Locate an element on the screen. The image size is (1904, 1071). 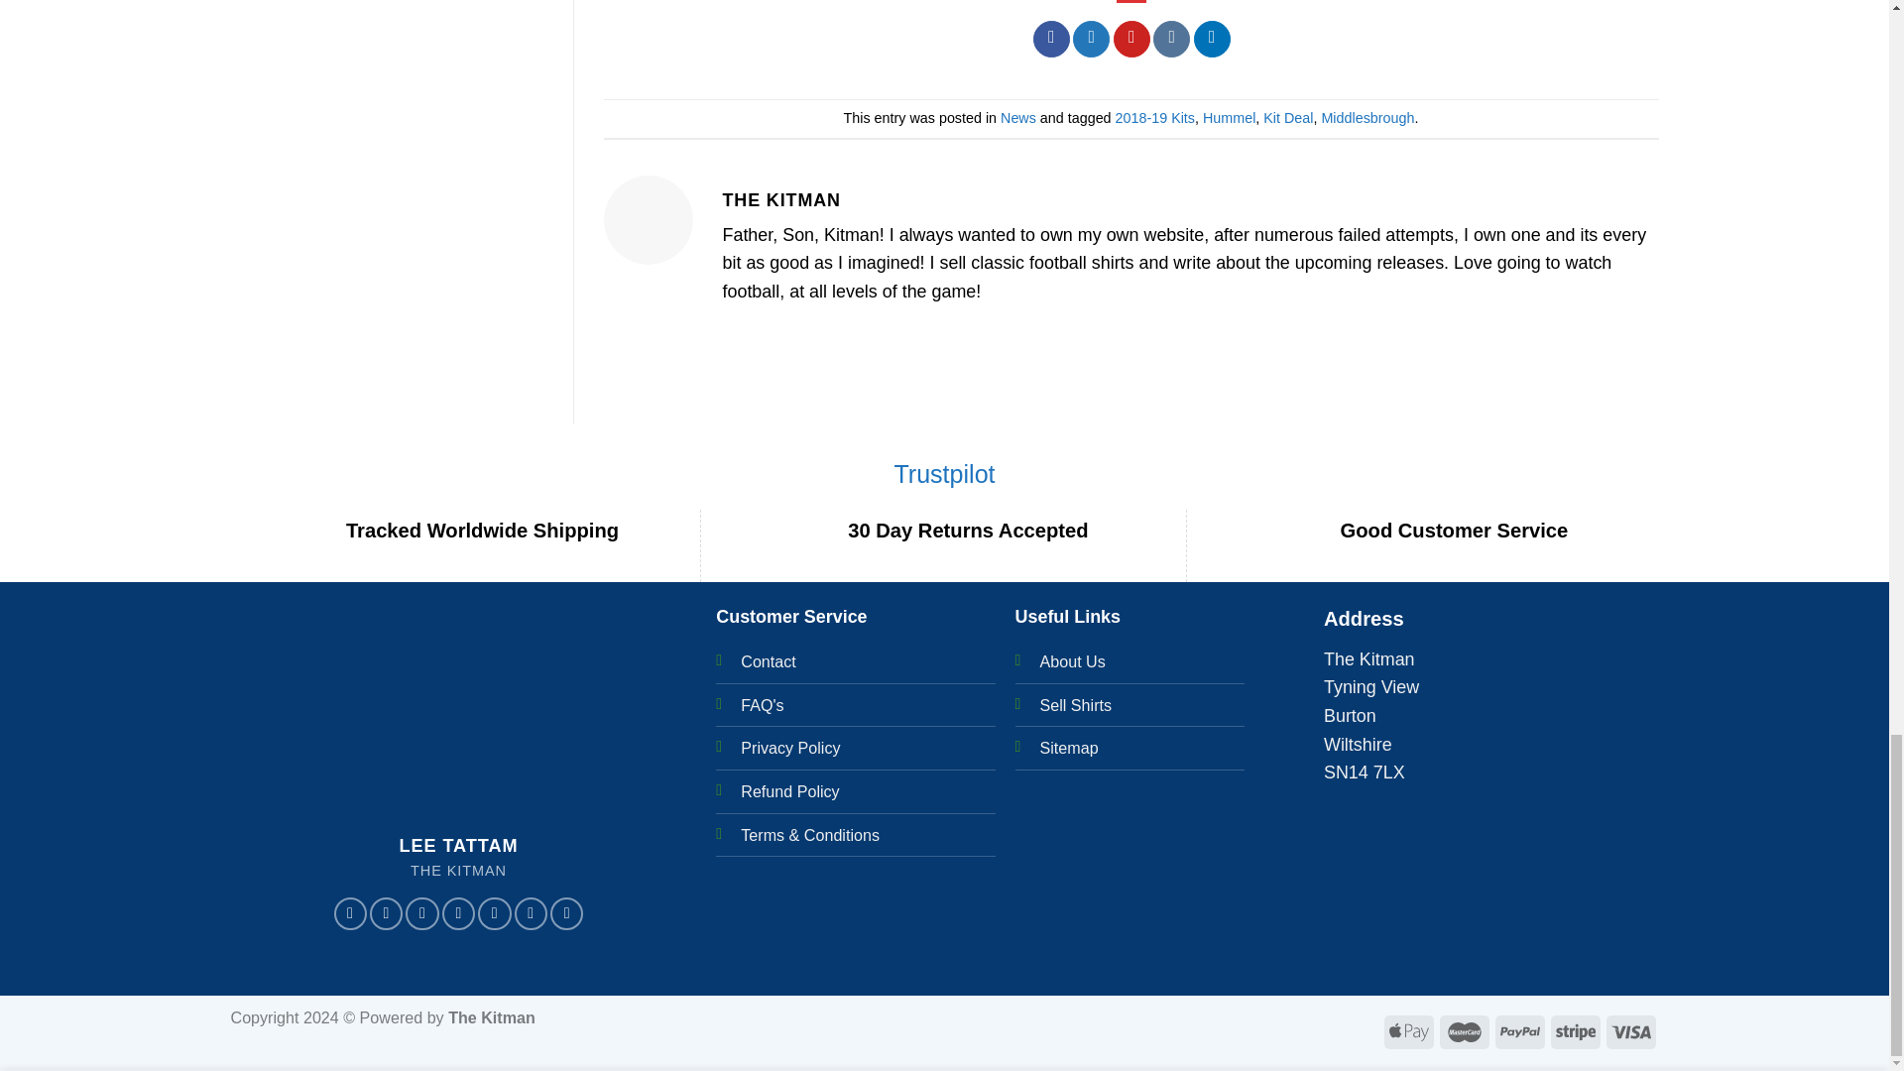
Share on LinkedIn is located at coordinates (1212, 39).